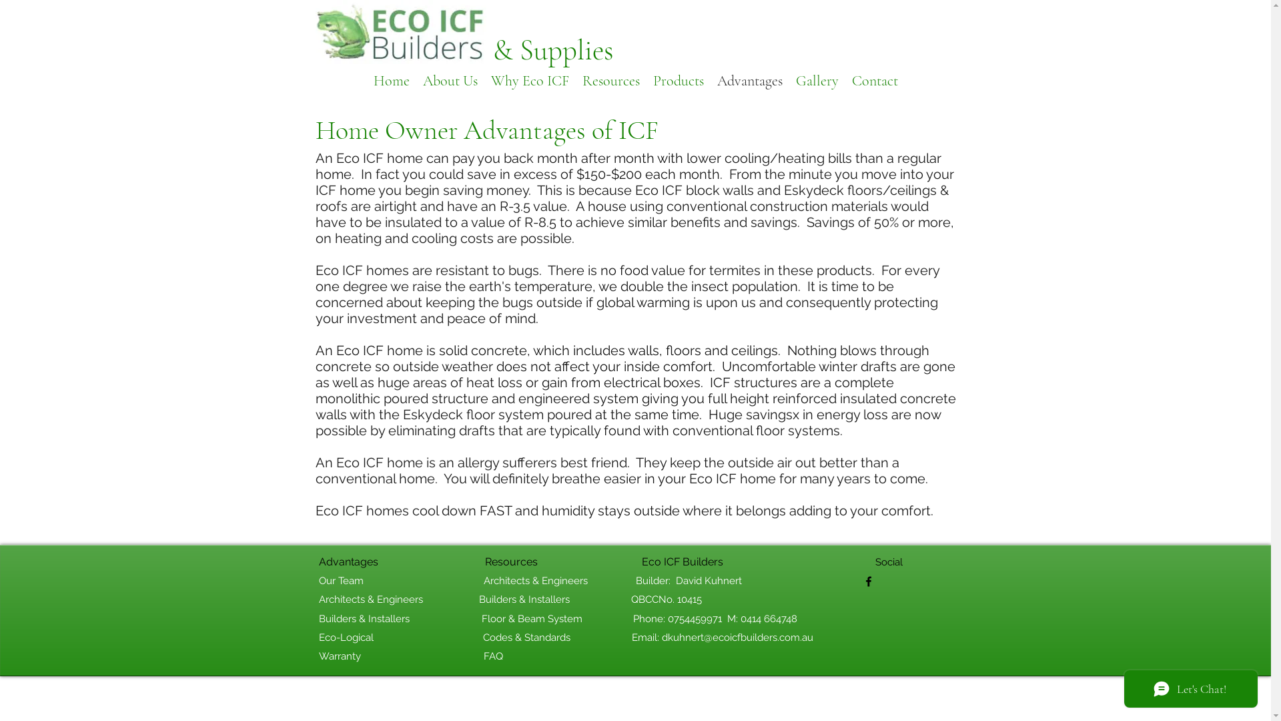  What do you see at coordinates (364, 619) in the screenshot?
I see `Builders & Installers` at bounding box center [364, 619].